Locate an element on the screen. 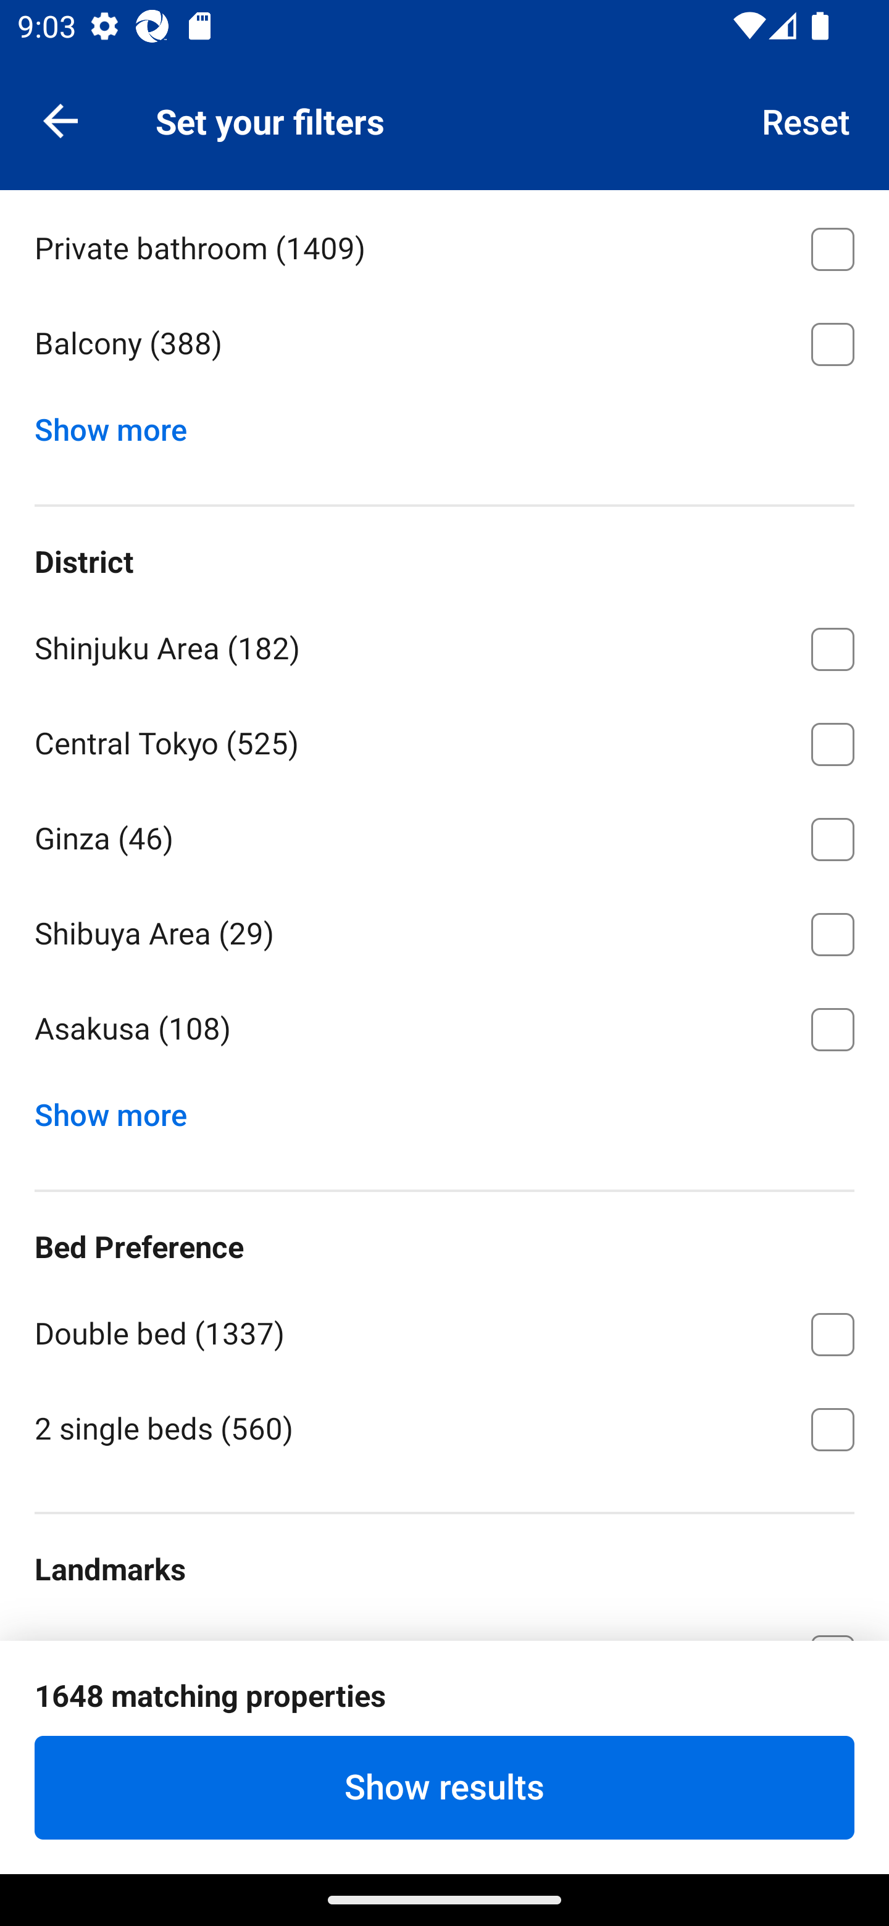  Balcony ⁦(388) is located at coordinates (444, 344).